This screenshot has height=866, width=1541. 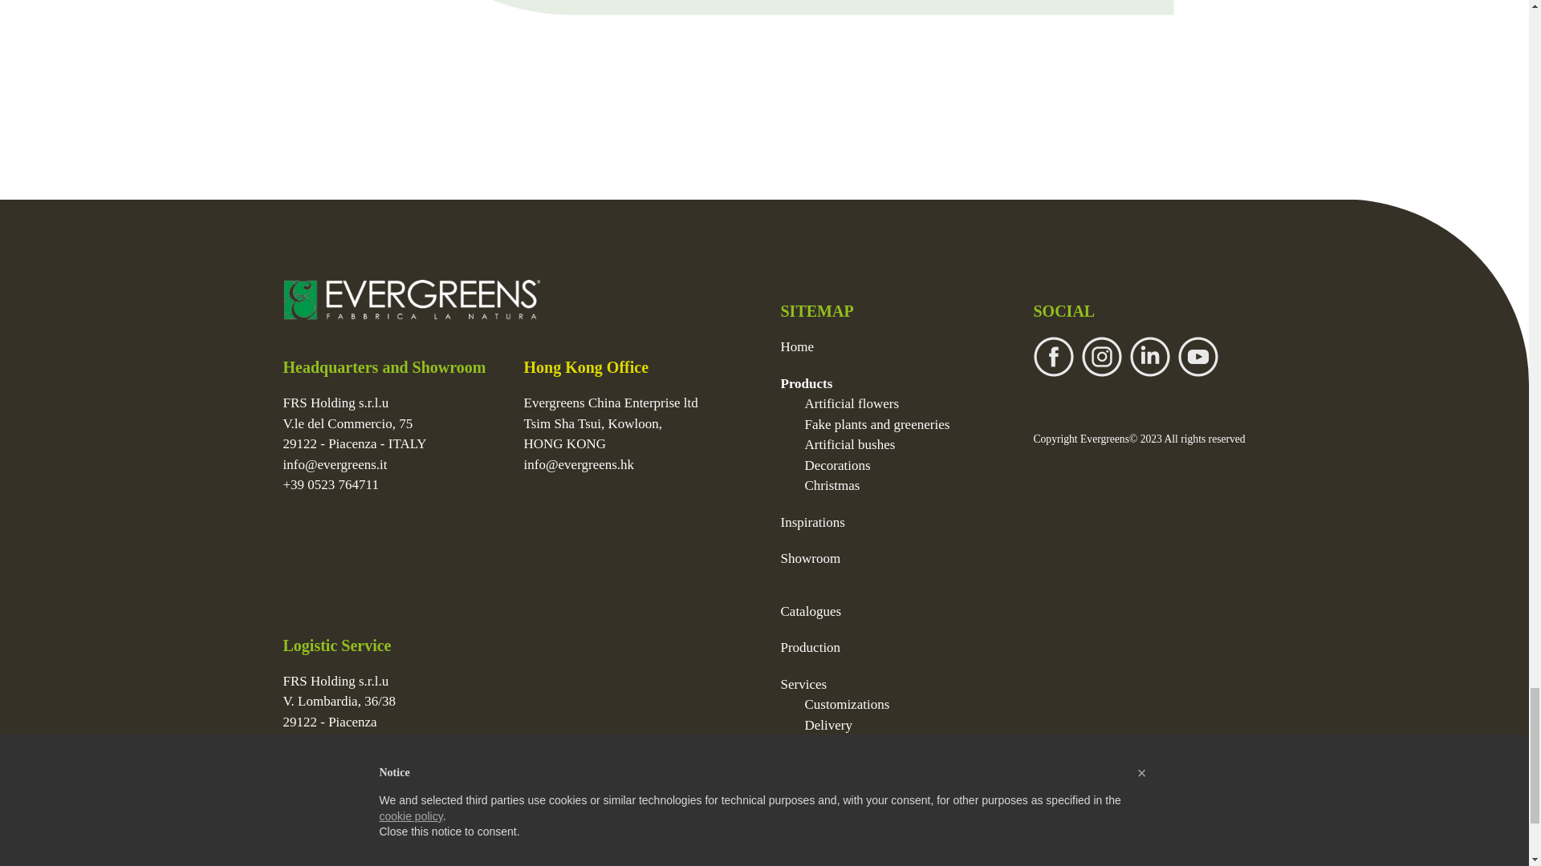 What do you see at coordinates (394, 808) in the screenshot?
I see `Cookie Policy ` at bounding box center [394, 808].